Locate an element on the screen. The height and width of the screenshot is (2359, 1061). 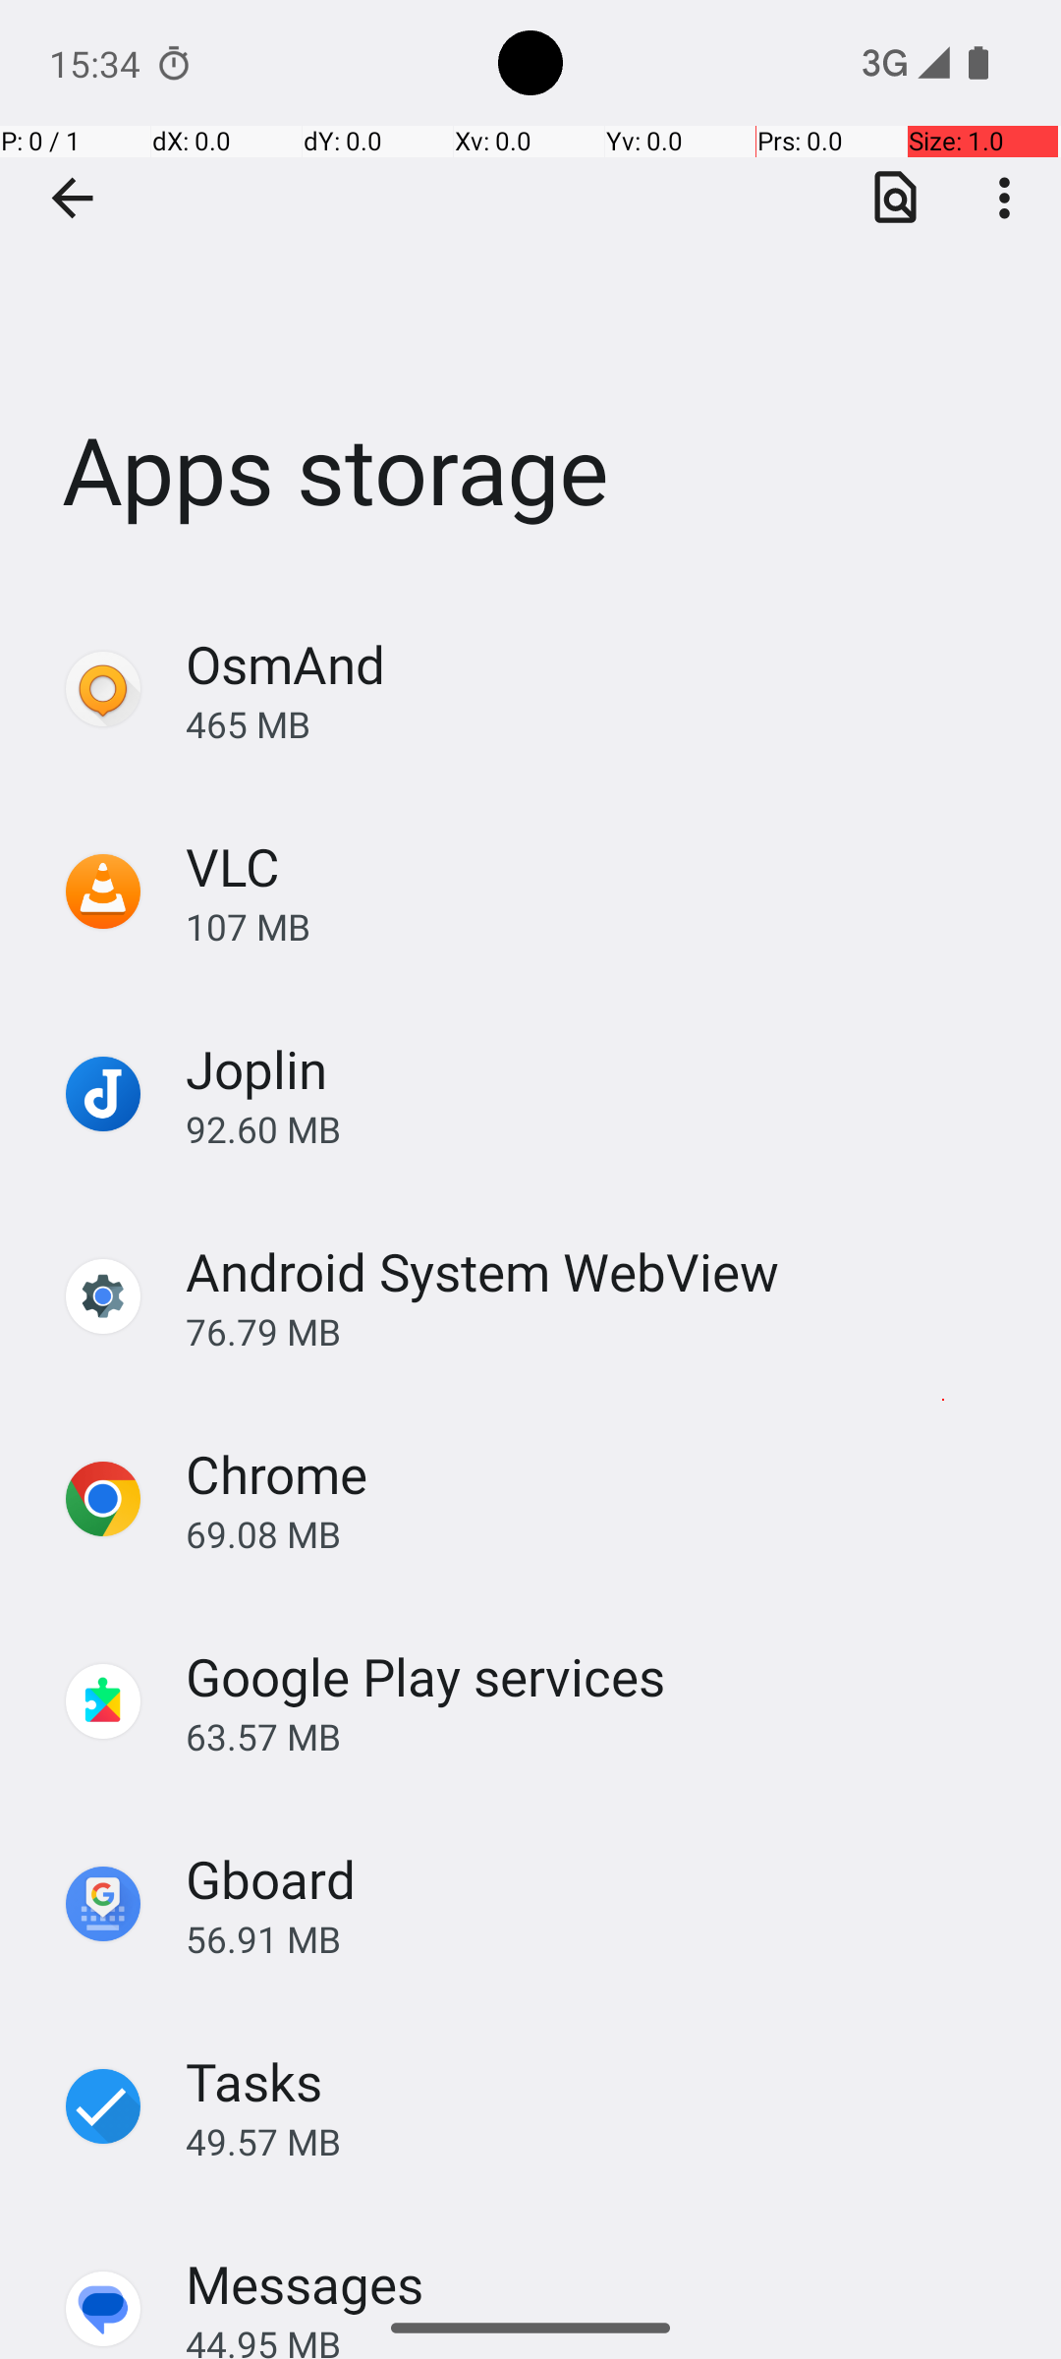
92.60 MB is located at coordinates (603, 1128).